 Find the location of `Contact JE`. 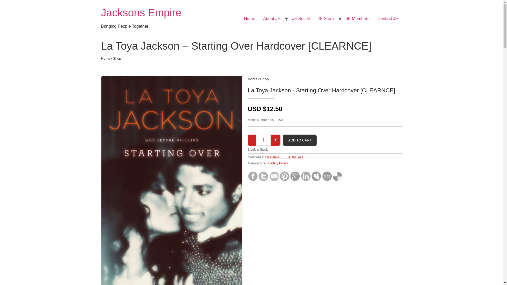

Contact JE is located at coordinates (388, 18).